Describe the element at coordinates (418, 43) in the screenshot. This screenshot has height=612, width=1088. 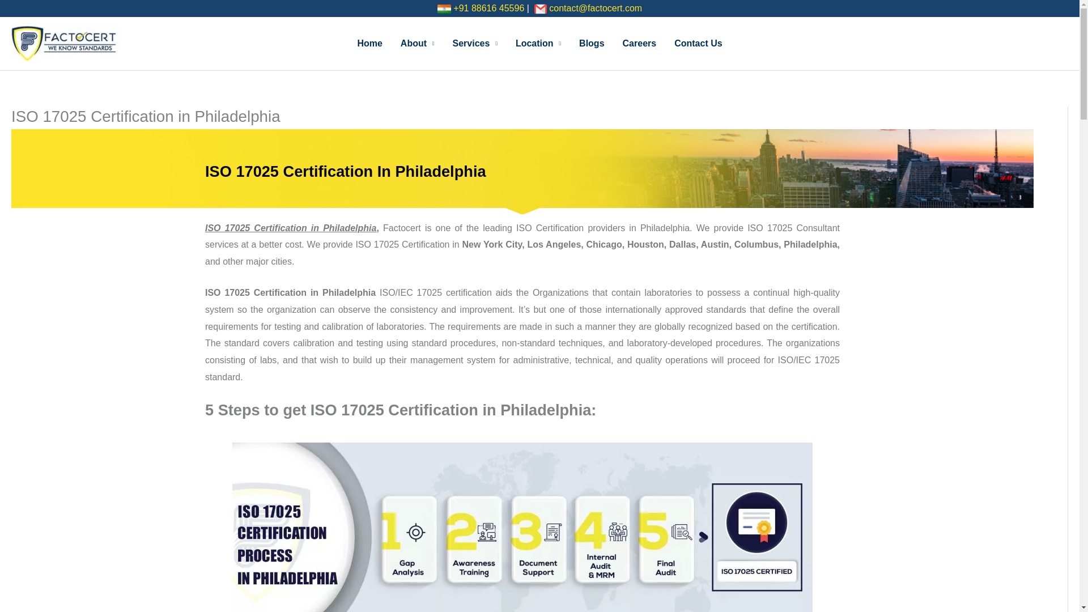
I see `About` at that location.